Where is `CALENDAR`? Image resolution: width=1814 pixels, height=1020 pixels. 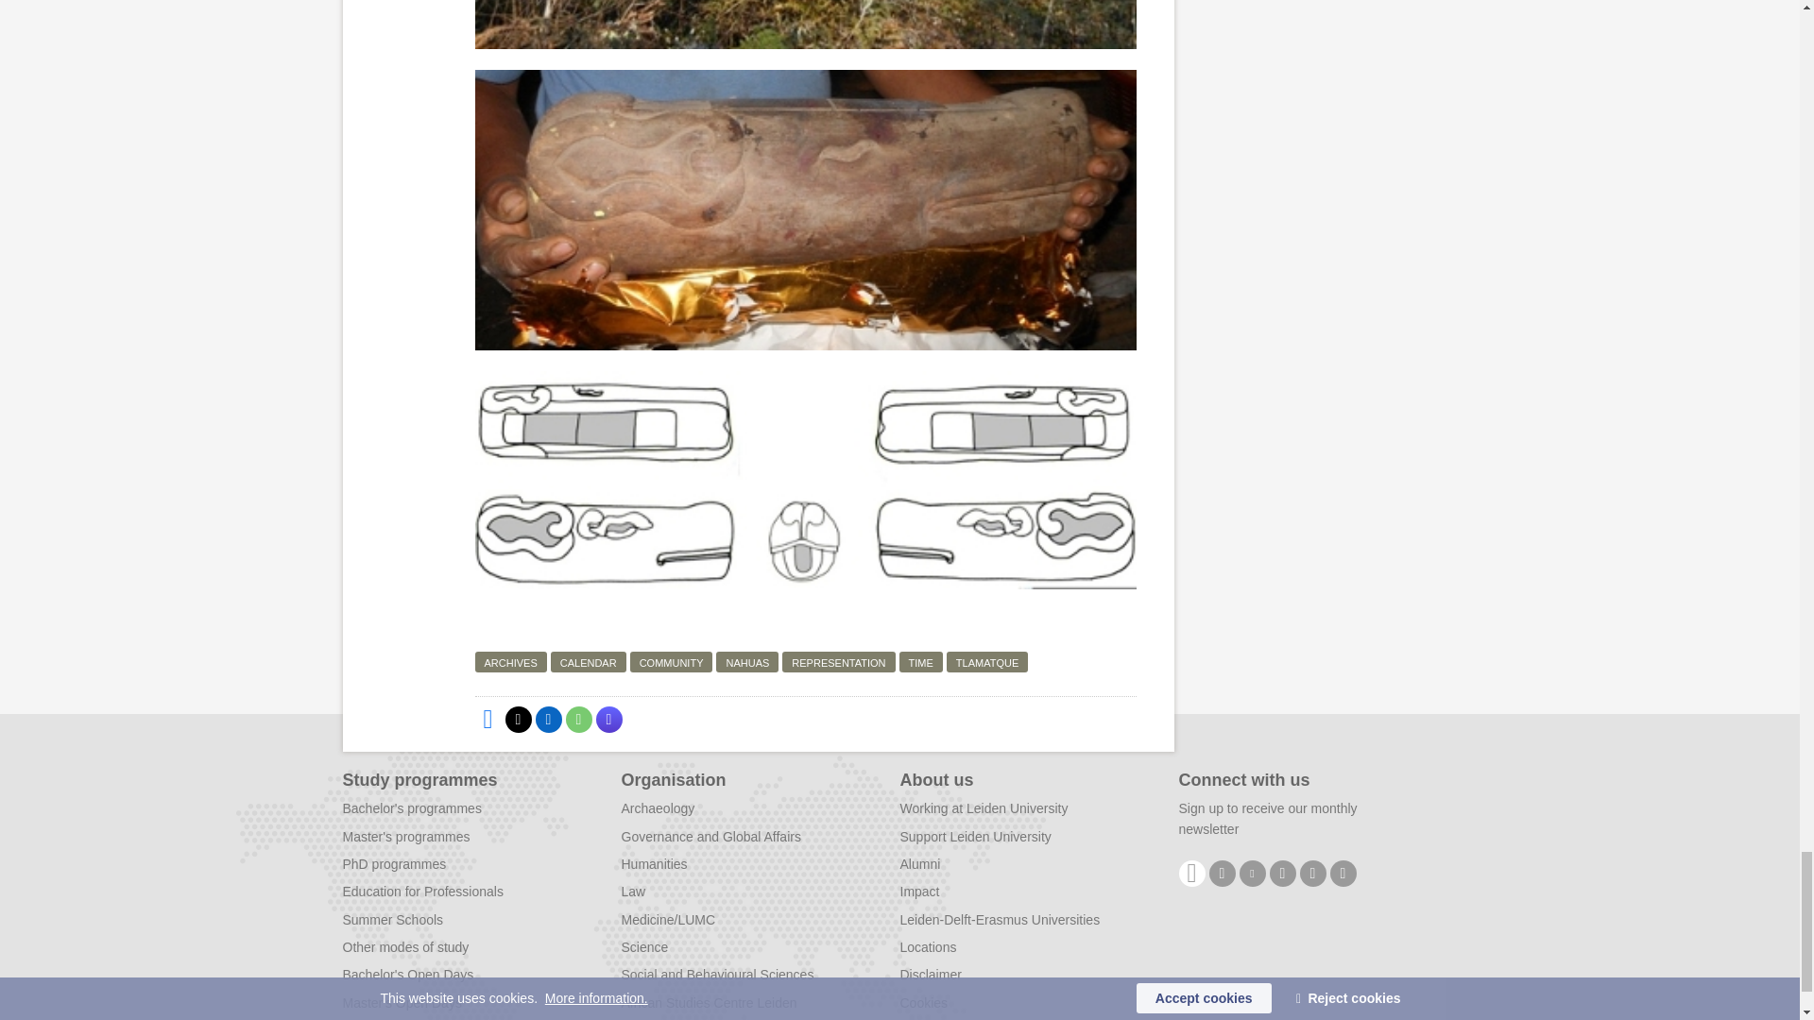 CALENDAR is located at coordinates (588, 661).